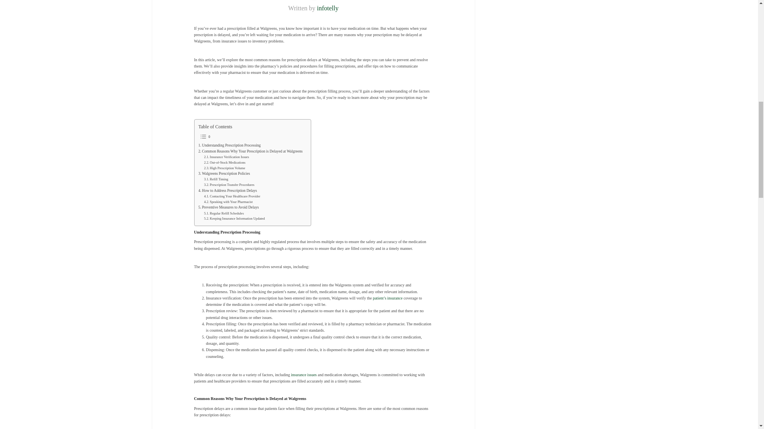  What do you see at coordinates (224, 162) in the screenshot?
I see `Out-of-Stock Medications` at bounding box center [224, 162].